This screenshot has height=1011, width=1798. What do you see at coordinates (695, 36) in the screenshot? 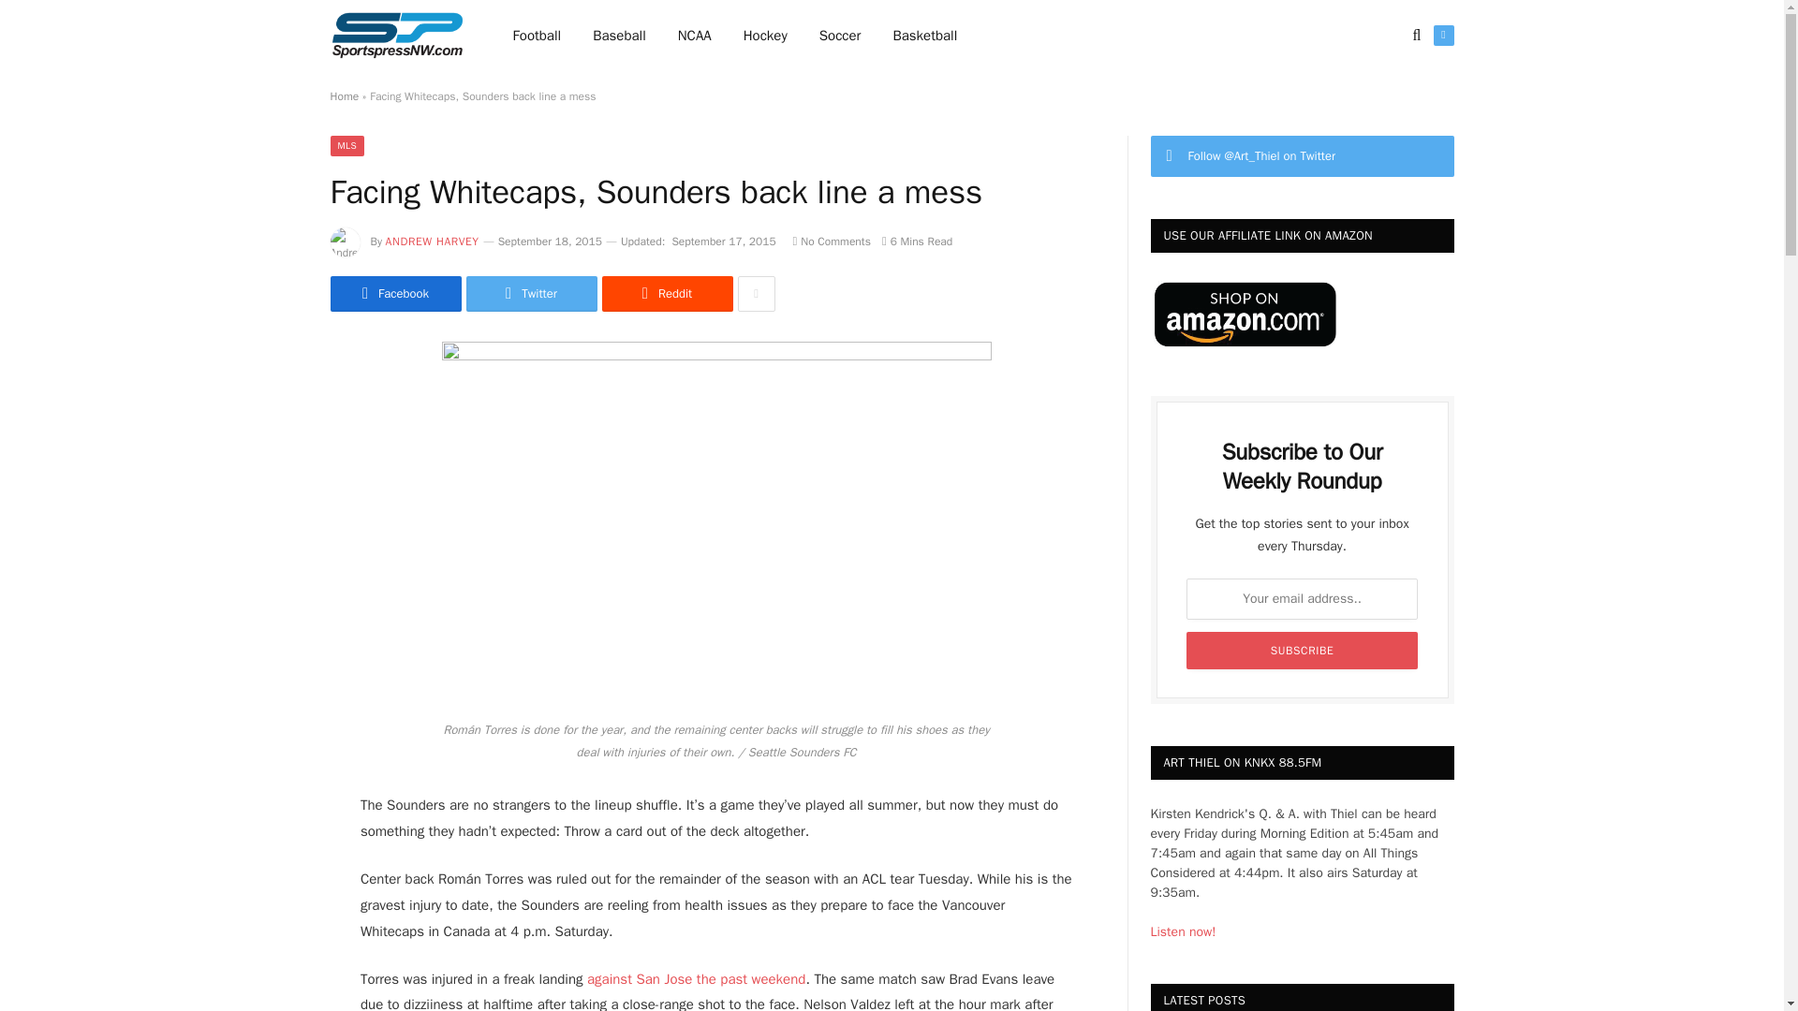
I see `NCAA` at bounding box center [695, 36].